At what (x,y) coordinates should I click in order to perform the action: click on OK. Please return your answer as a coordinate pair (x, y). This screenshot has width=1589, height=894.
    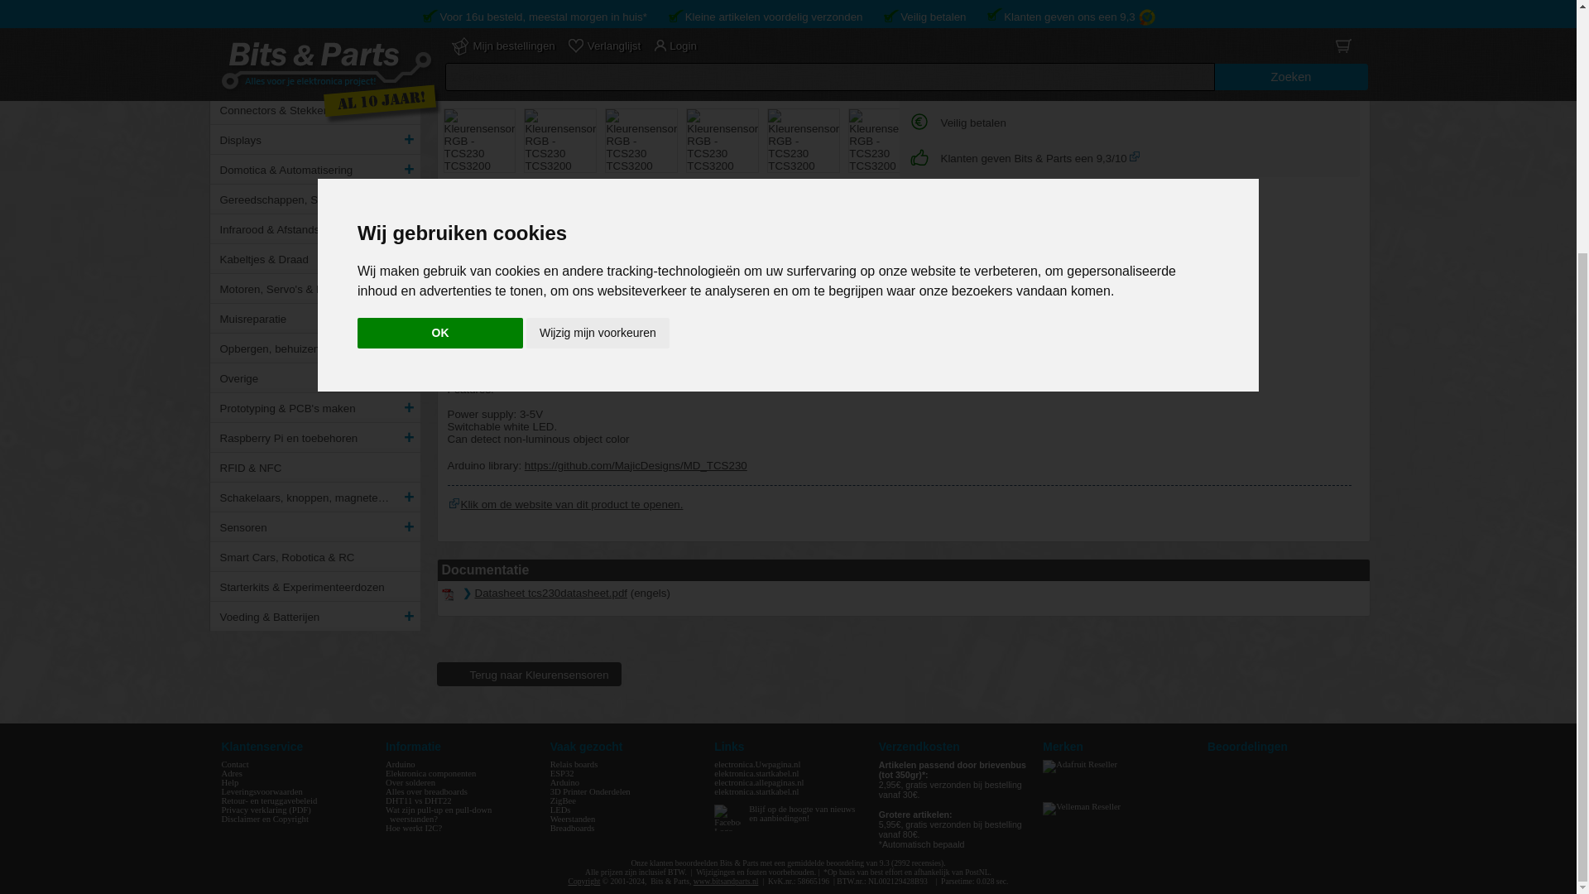
    Looking at the image, I should click on (440, 2).